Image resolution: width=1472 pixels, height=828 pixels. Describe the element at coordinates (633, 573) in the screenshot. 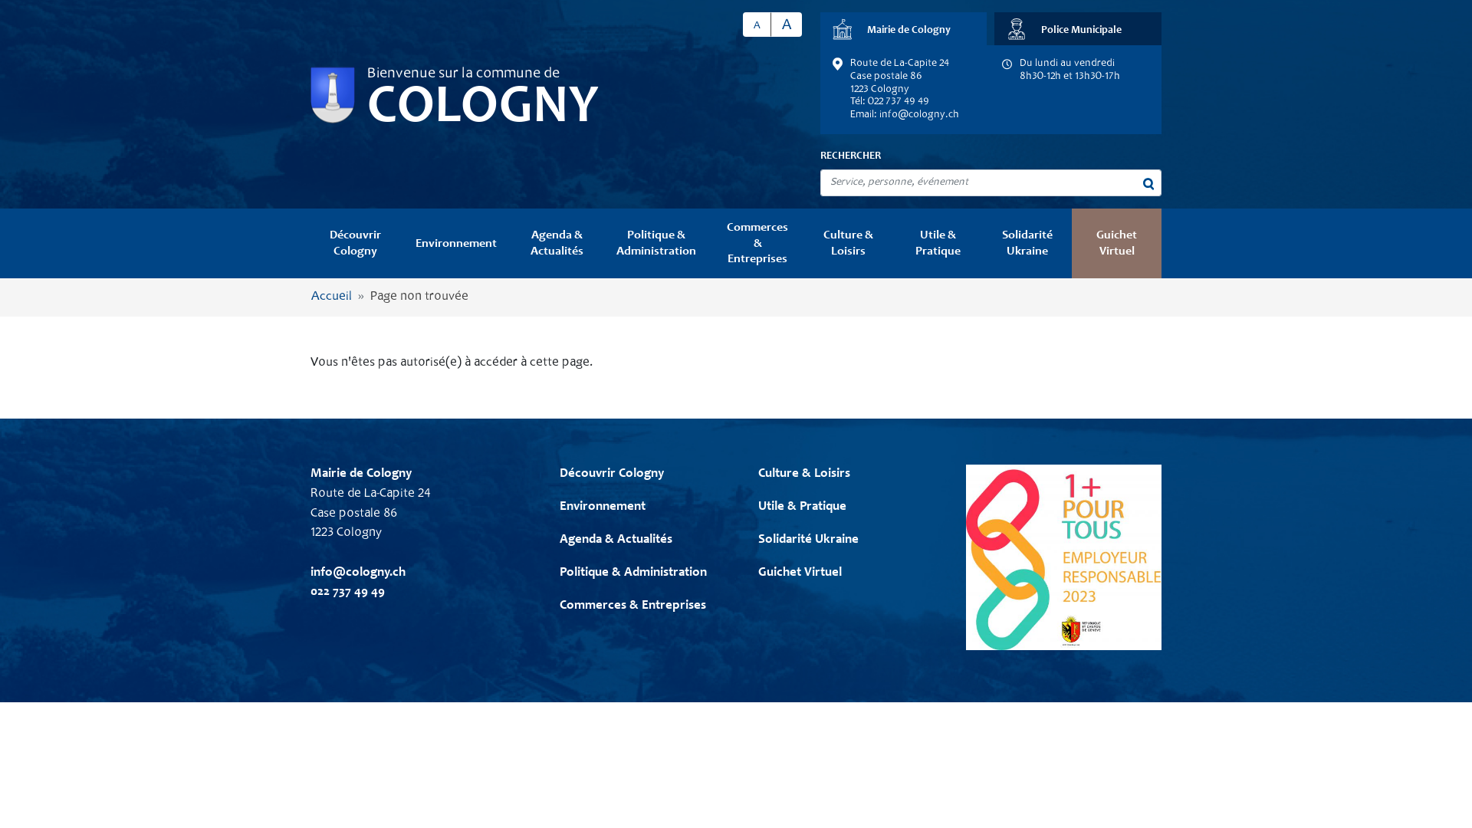

I see `Politique & Administration` at that location.